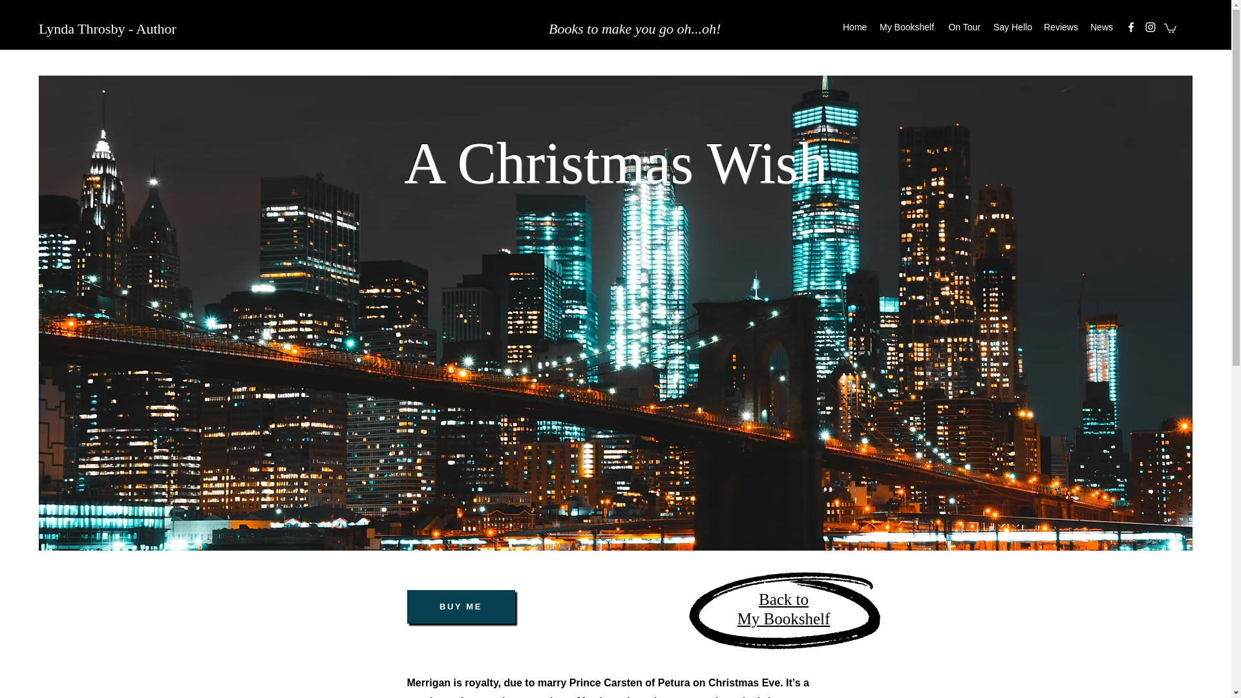 This screenshot has width=1241, height=698. Describe the element at coordinates (460, 606) in the screenshot. I see `BUY ME` at that location.